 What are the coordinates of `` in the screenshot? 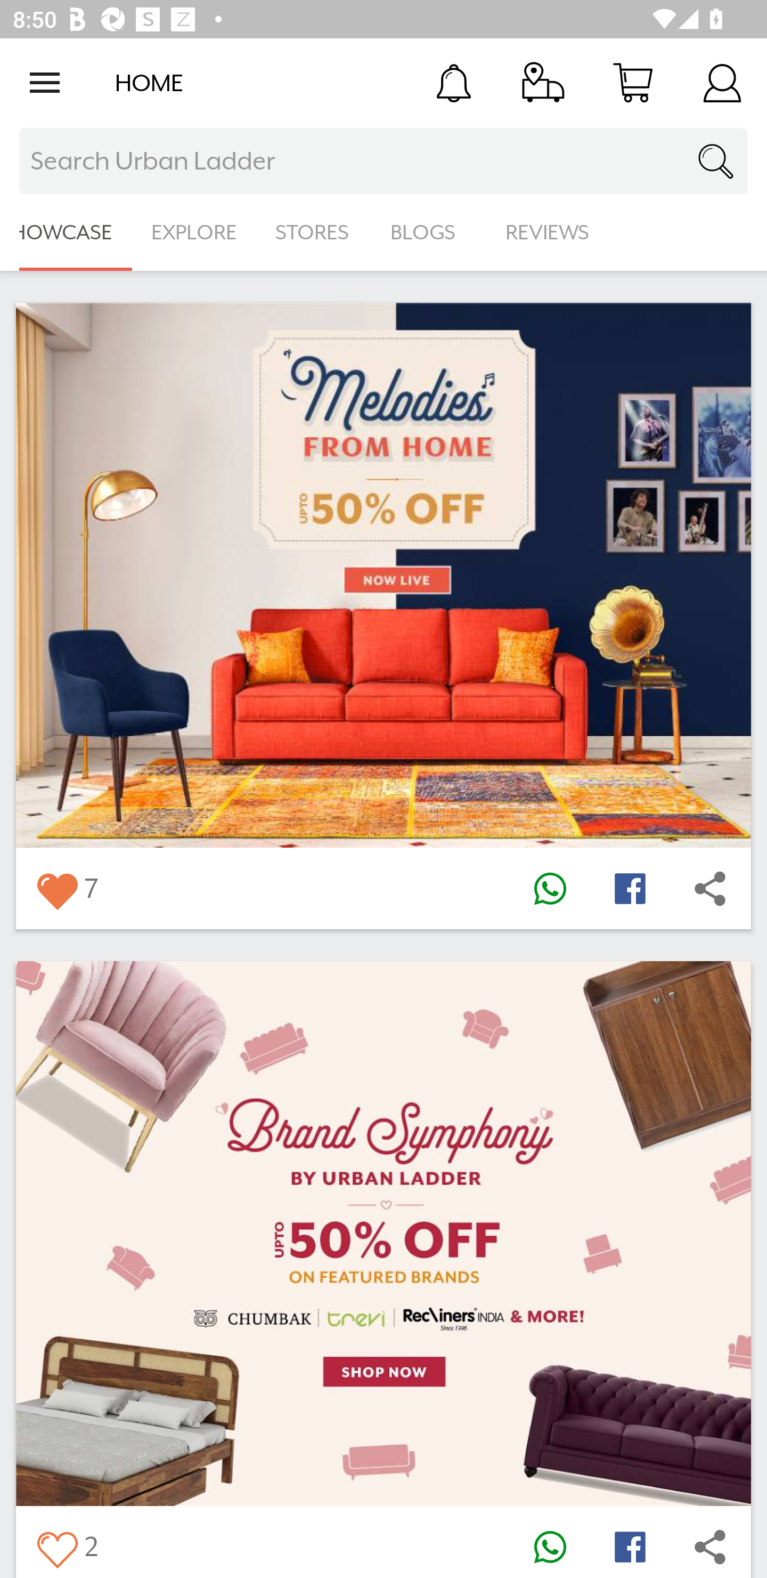 It's located at (630, 888).